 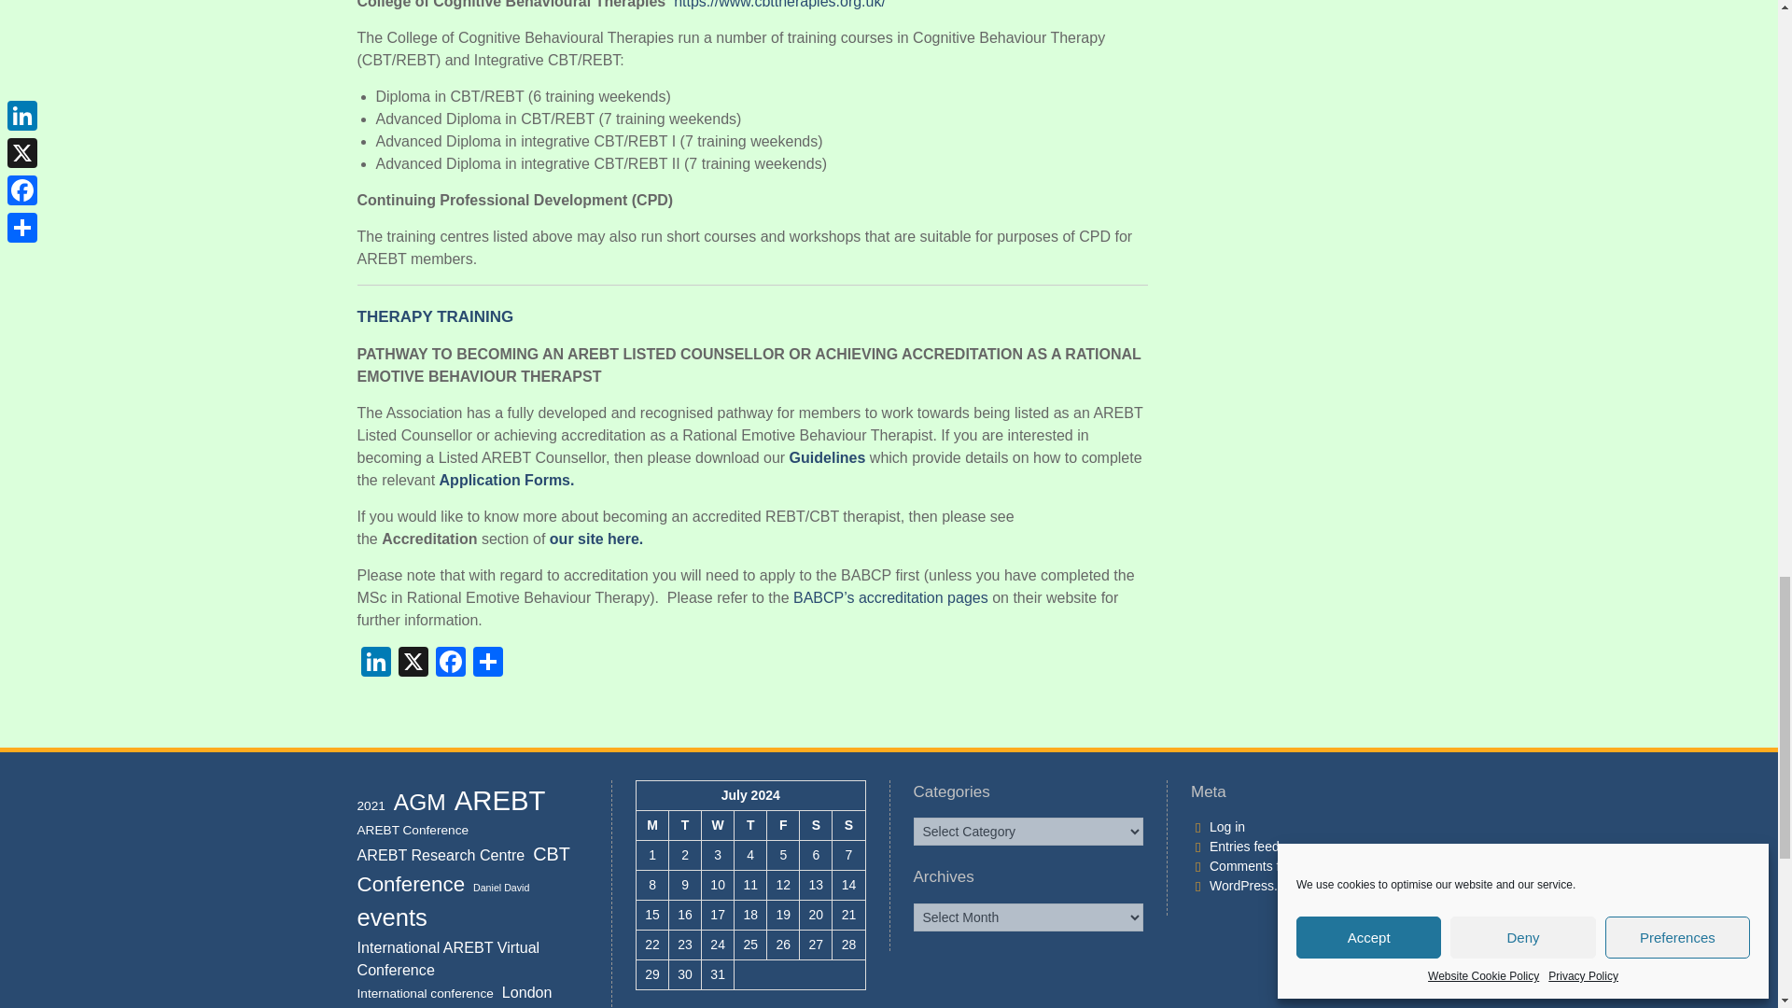 What do you see at coordinates (750, 825) in the screenshot?
I see `Thursday` at bounding box center [750, 825].